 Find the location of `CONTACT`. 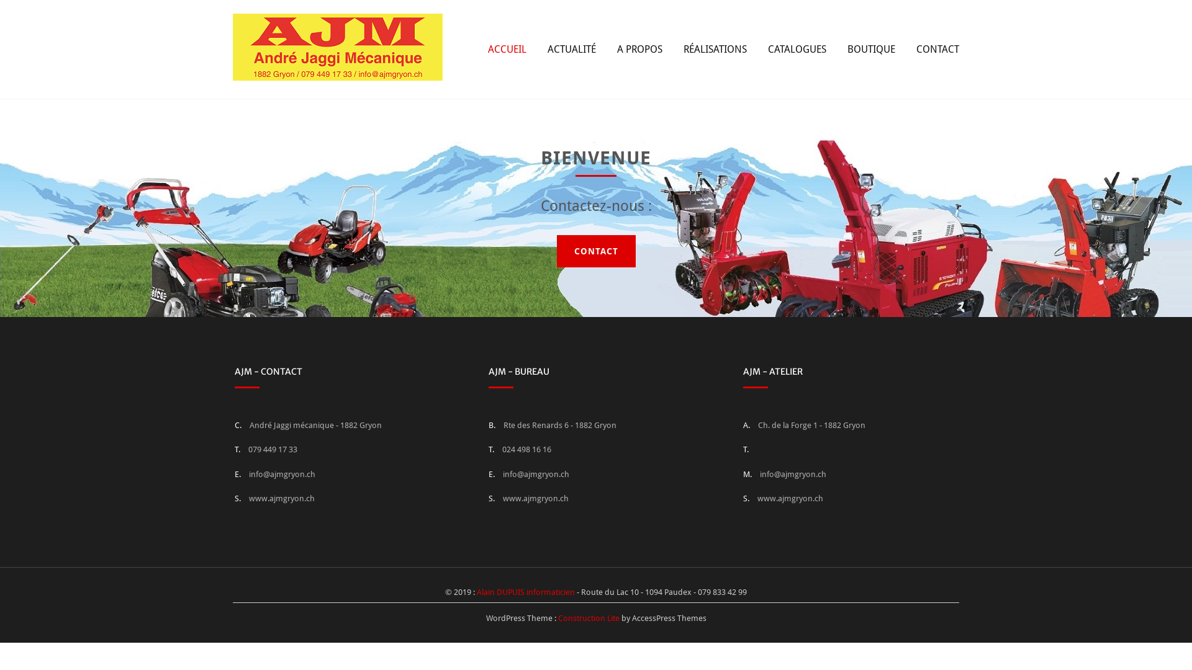

CONTACT is located at coordinates (937, 49).